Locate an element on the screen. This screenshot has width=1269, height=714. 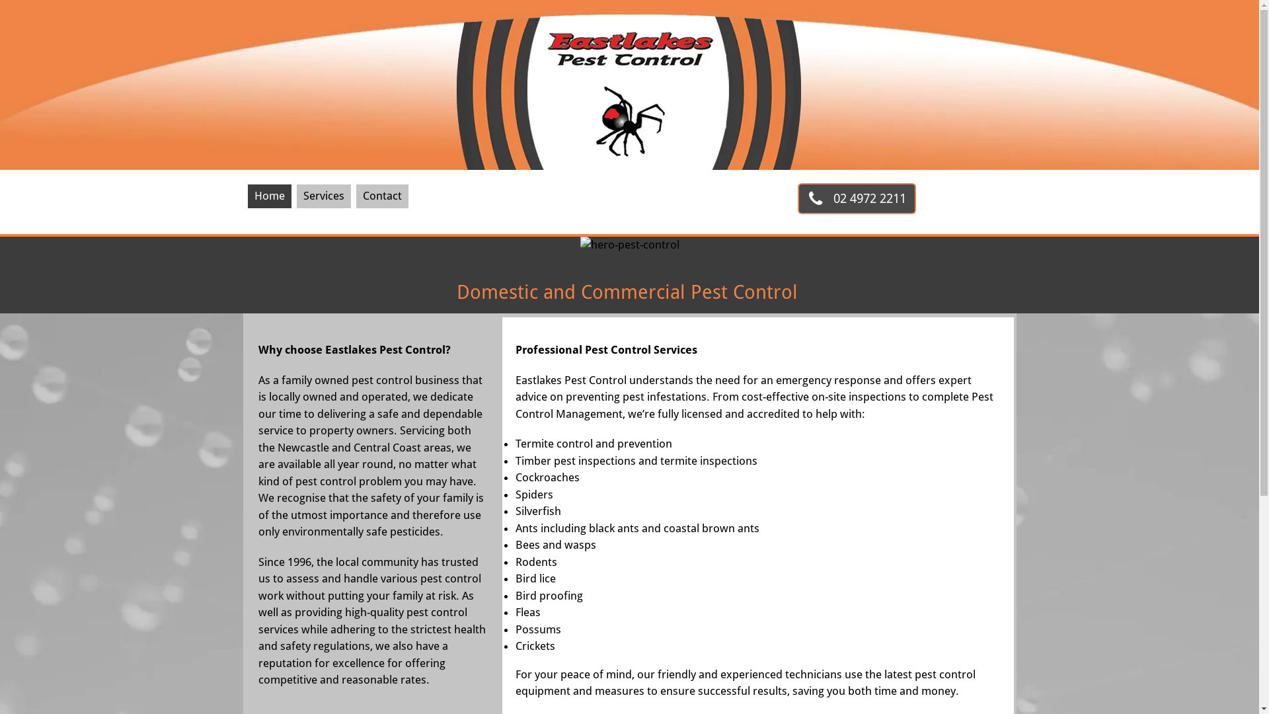
eastlakes pest control business logo is located at coordinates (629, 85).